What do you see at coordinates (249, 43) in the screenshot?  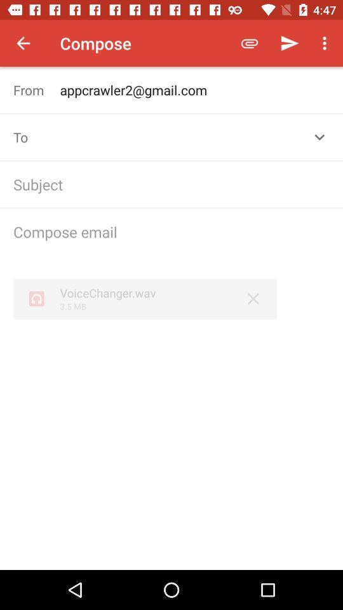 I see `select the item above the appcrawler2@gmail.com` at bounding box center [249, 43].